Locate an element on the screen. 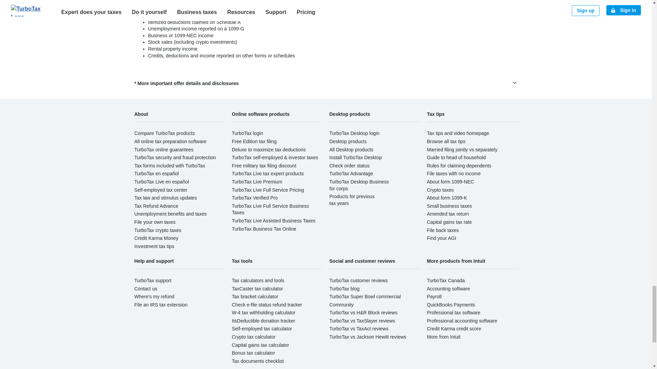 This screenshot has height=369, width=657. Install TurboTax Desktop is located at coordinates (355, 157).